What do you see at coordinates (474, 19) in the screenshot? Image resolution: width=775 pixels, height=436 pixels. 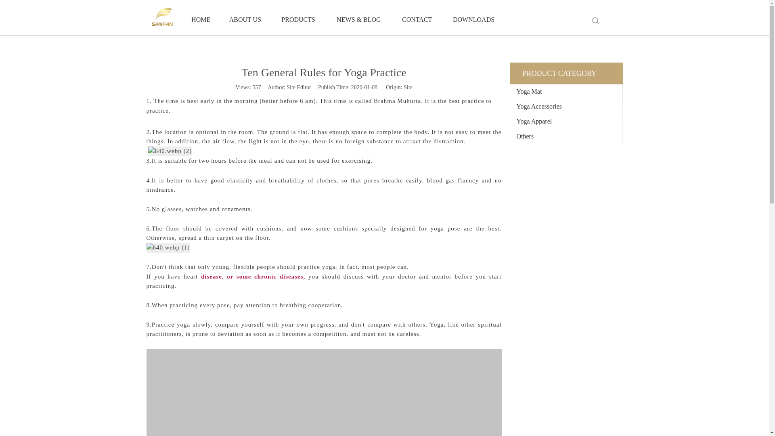 I see `DOWNLOADS` at bounding box center [474, 19].